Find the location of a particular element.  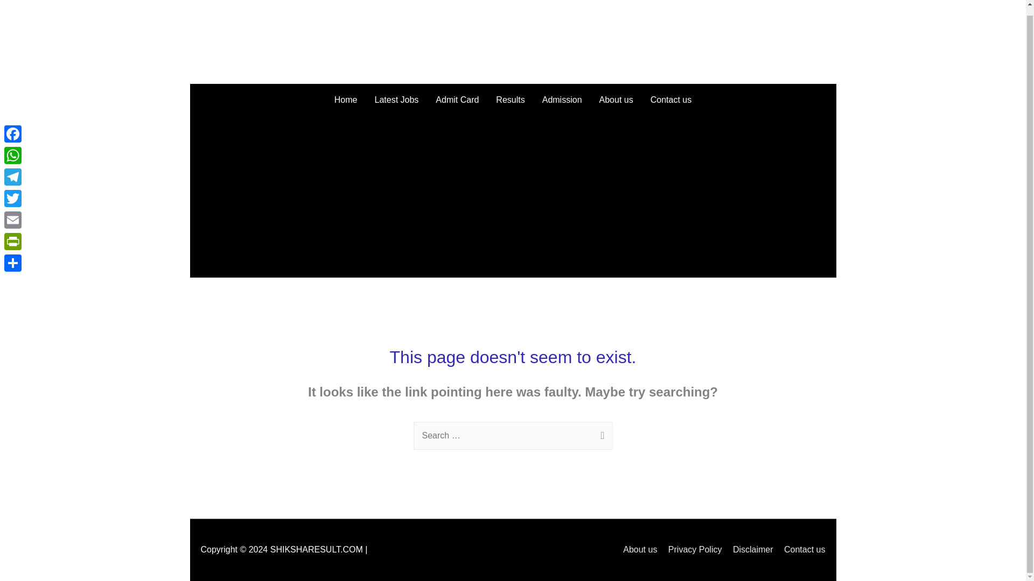

Disclaimer is located at coordinates (749, 550).